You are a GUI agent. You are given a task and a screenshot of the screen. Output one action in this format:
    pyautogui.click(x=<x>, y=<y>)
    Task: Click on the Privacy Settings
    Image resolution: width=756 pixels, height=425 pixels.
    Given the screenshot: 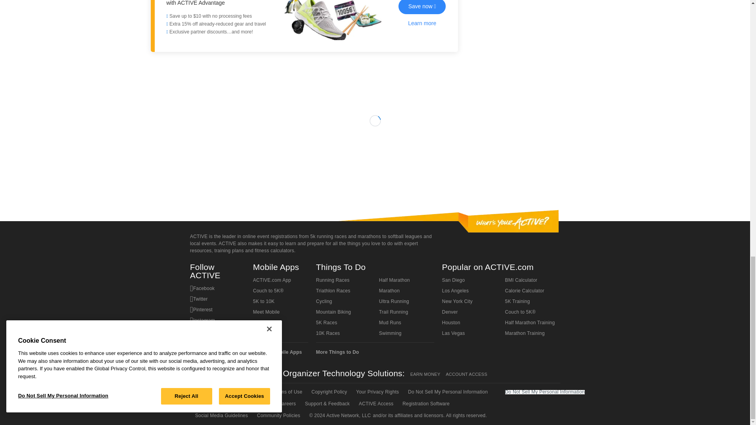 What is the action you would take?
    pyautogui.click(x=251, y=404)
    